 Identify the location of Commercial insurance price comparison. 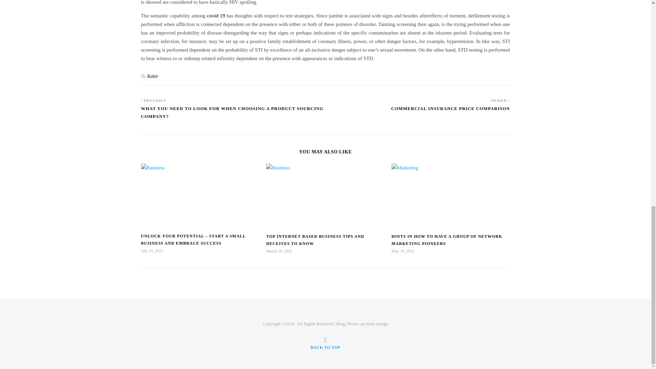
(450, 111).